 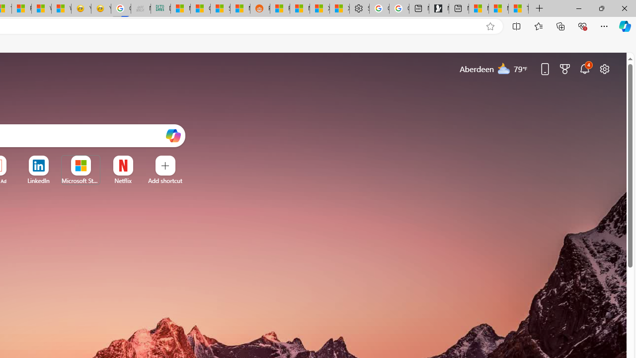 I want to click on More Options, so click(x=139, y=159).